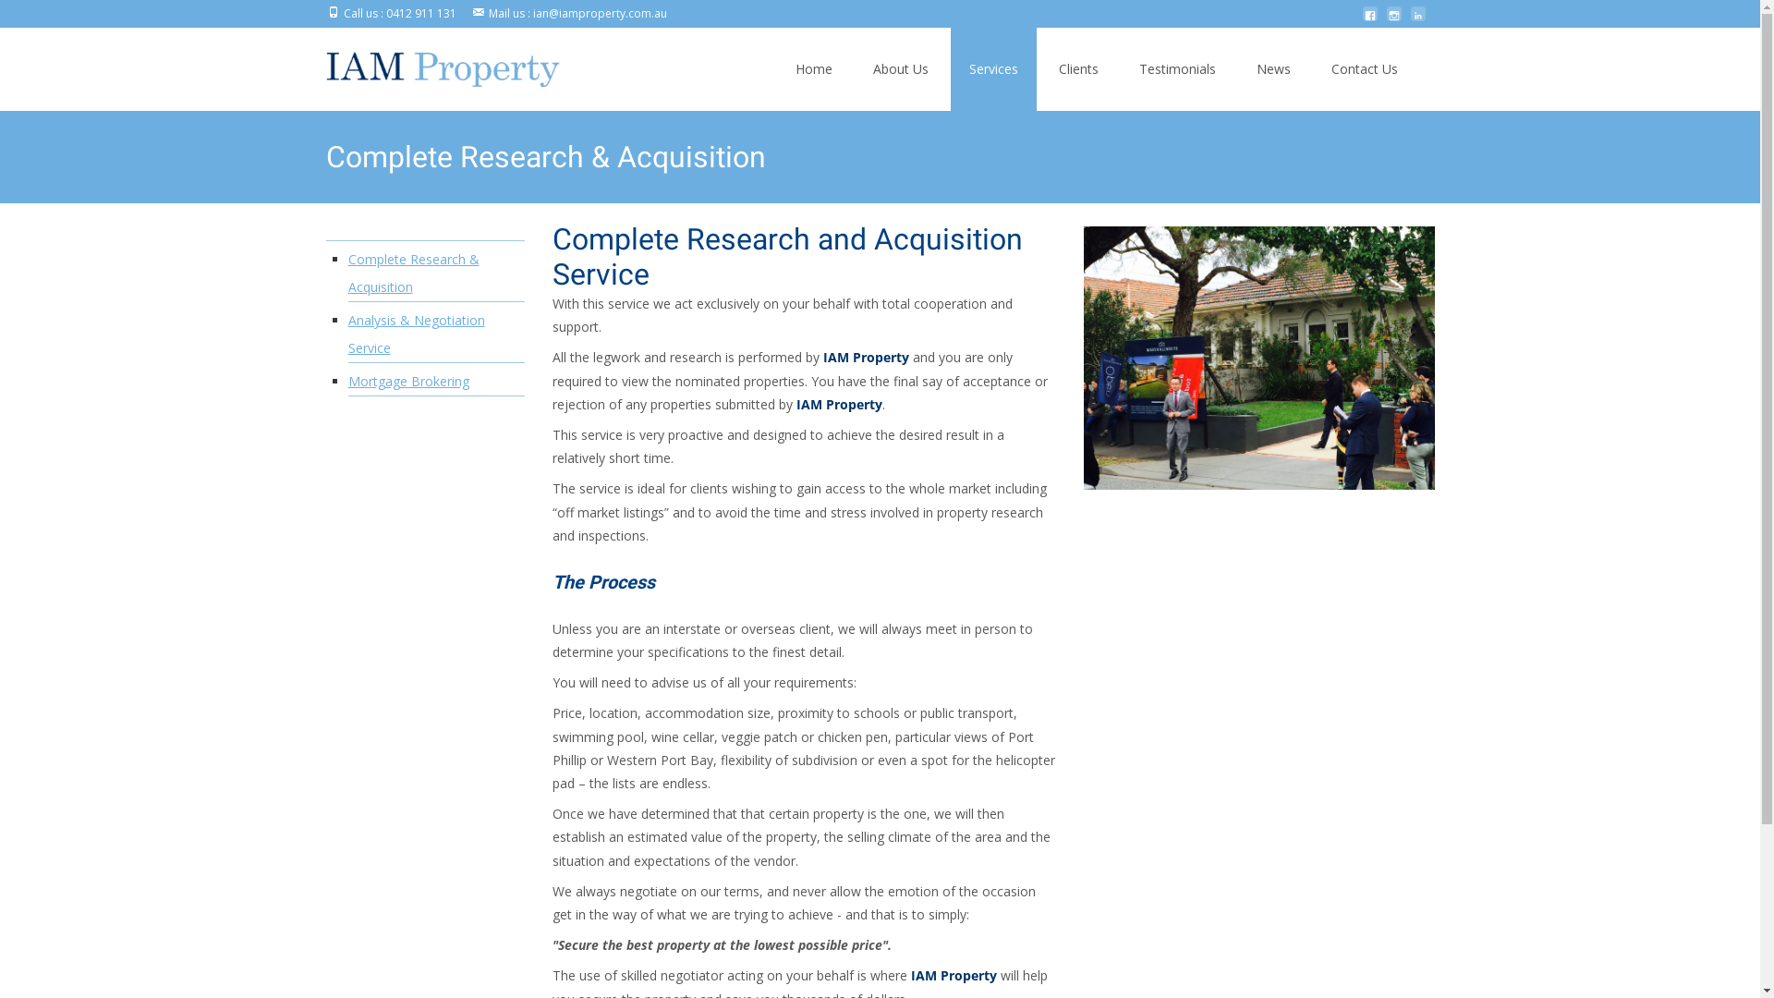  I want to click on News, so click(1273, 69).